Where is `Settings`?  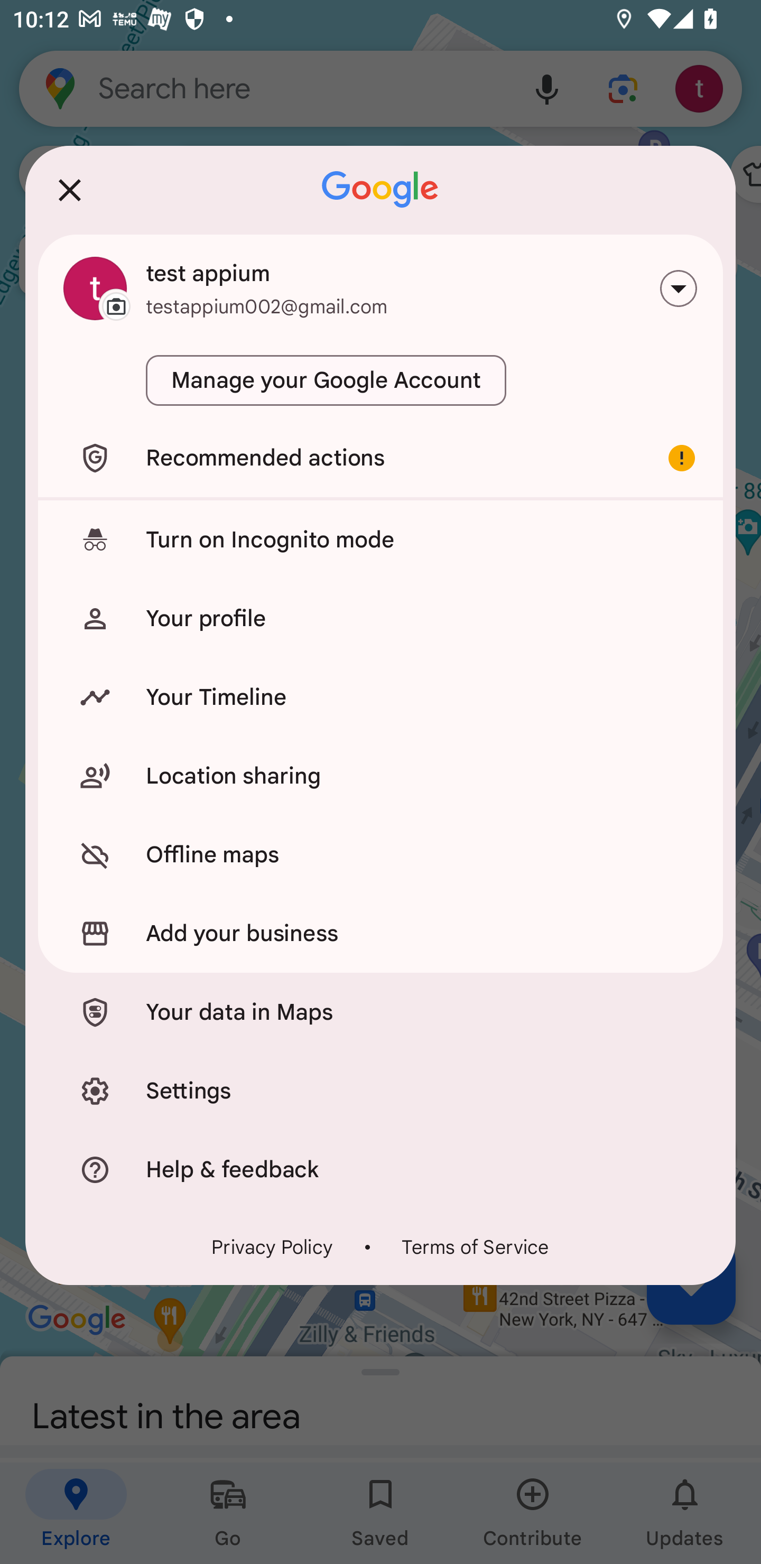
Settings is located at coordinates (380, 1091).